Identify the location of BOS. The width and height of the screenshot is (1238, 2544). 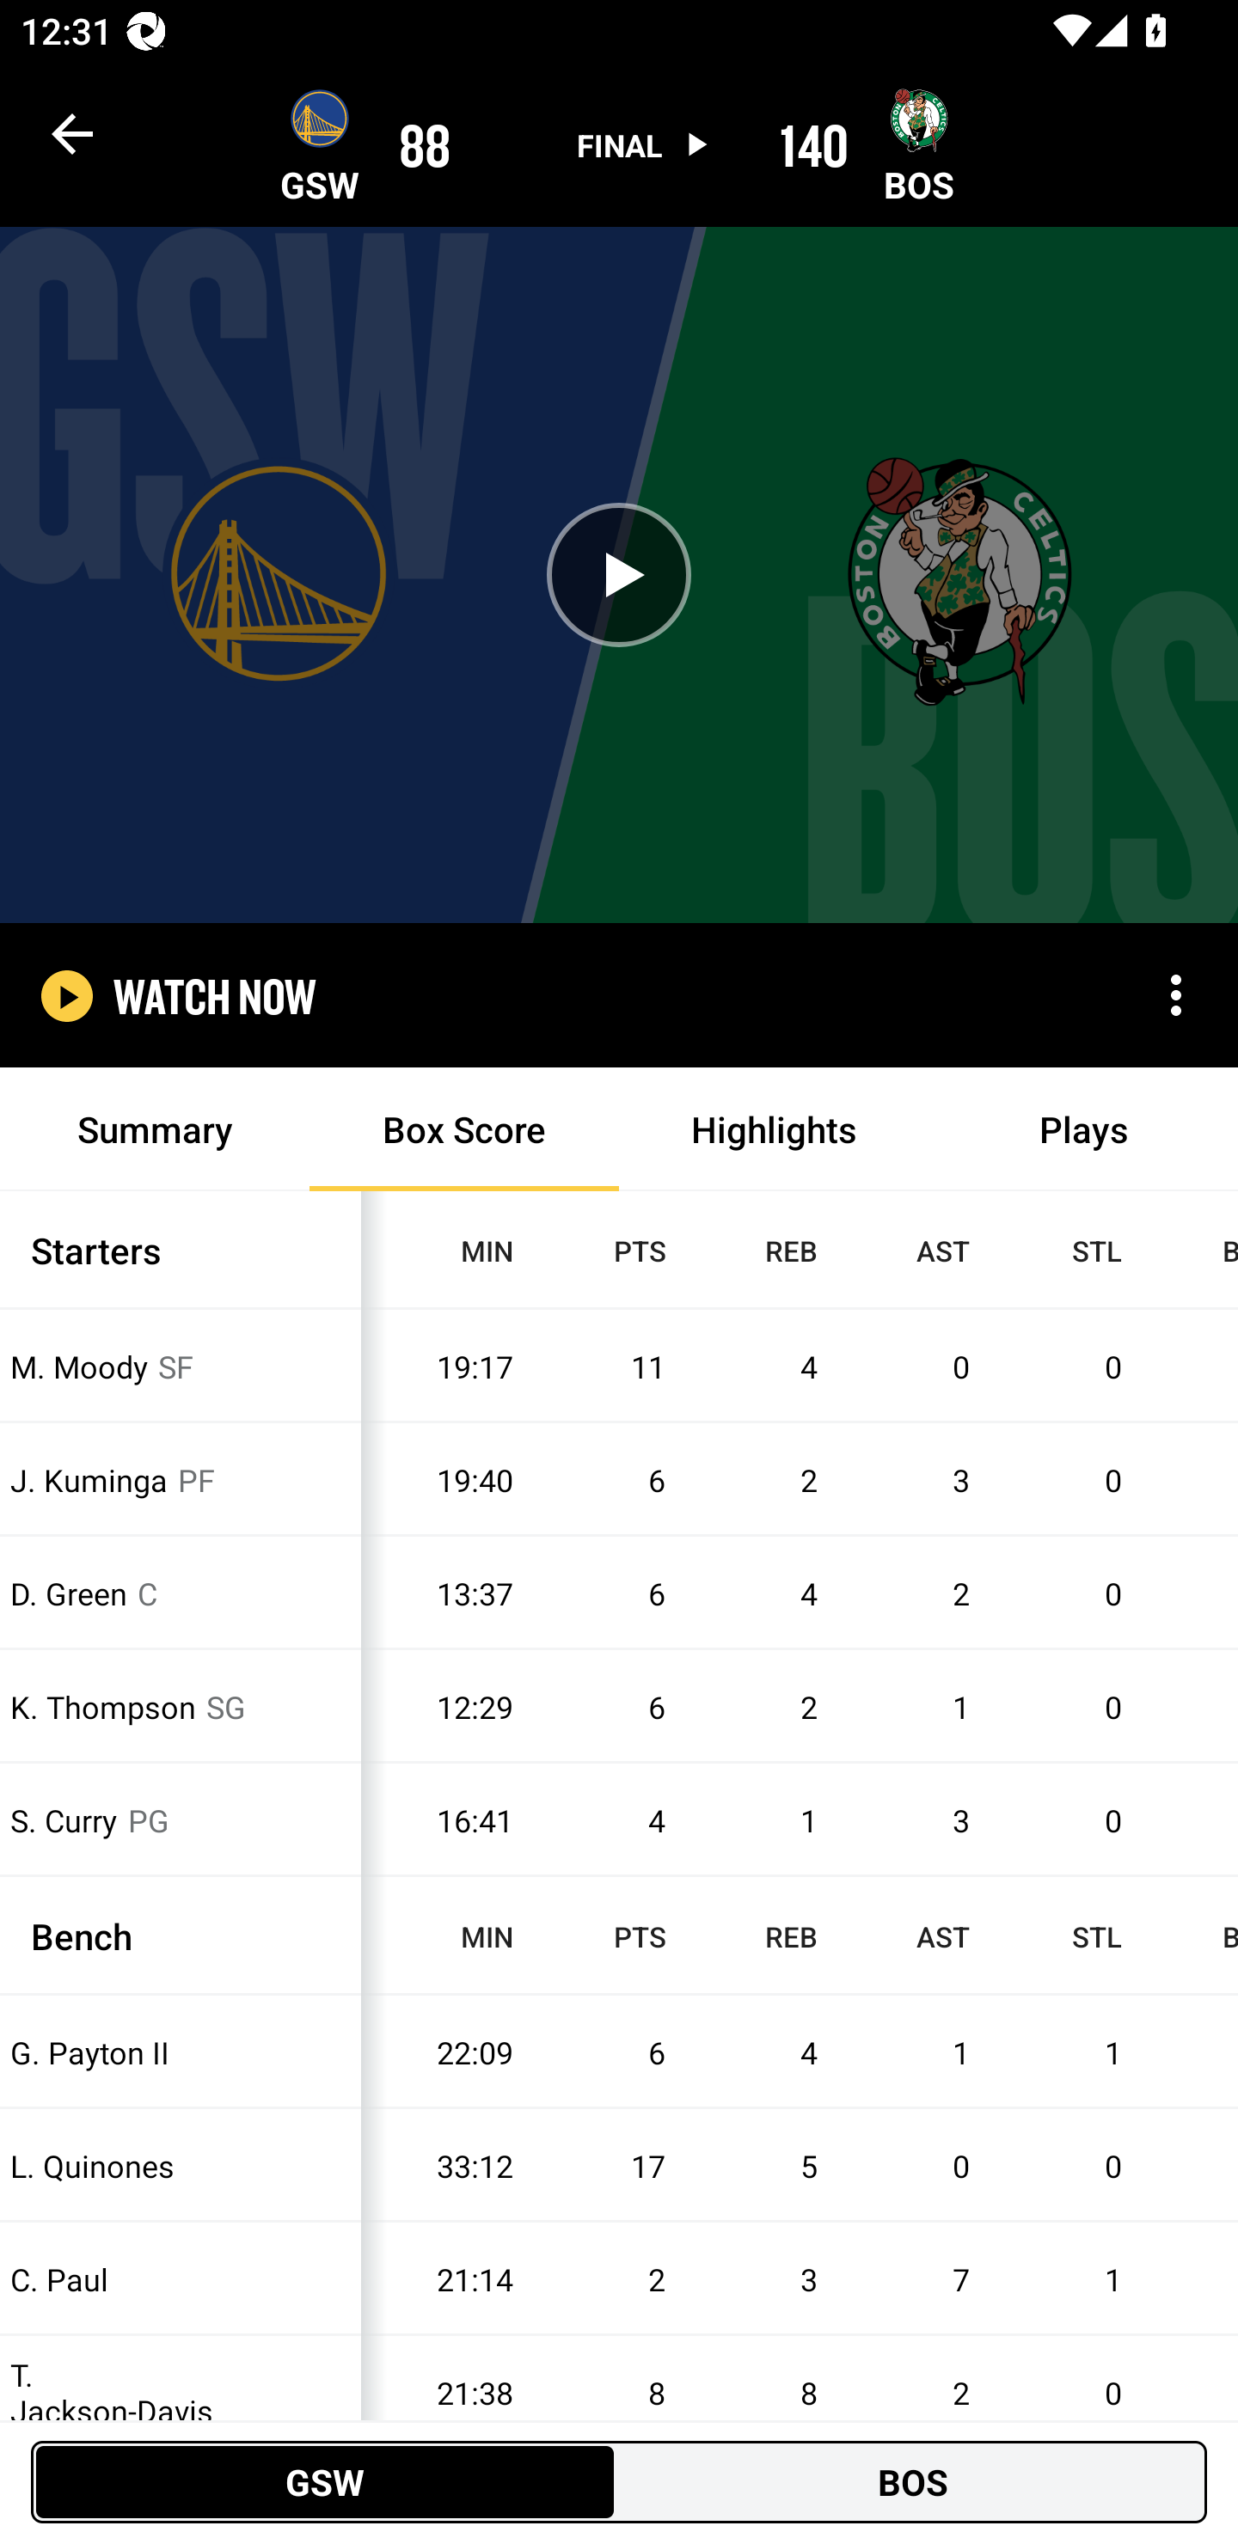
(913, 2481).